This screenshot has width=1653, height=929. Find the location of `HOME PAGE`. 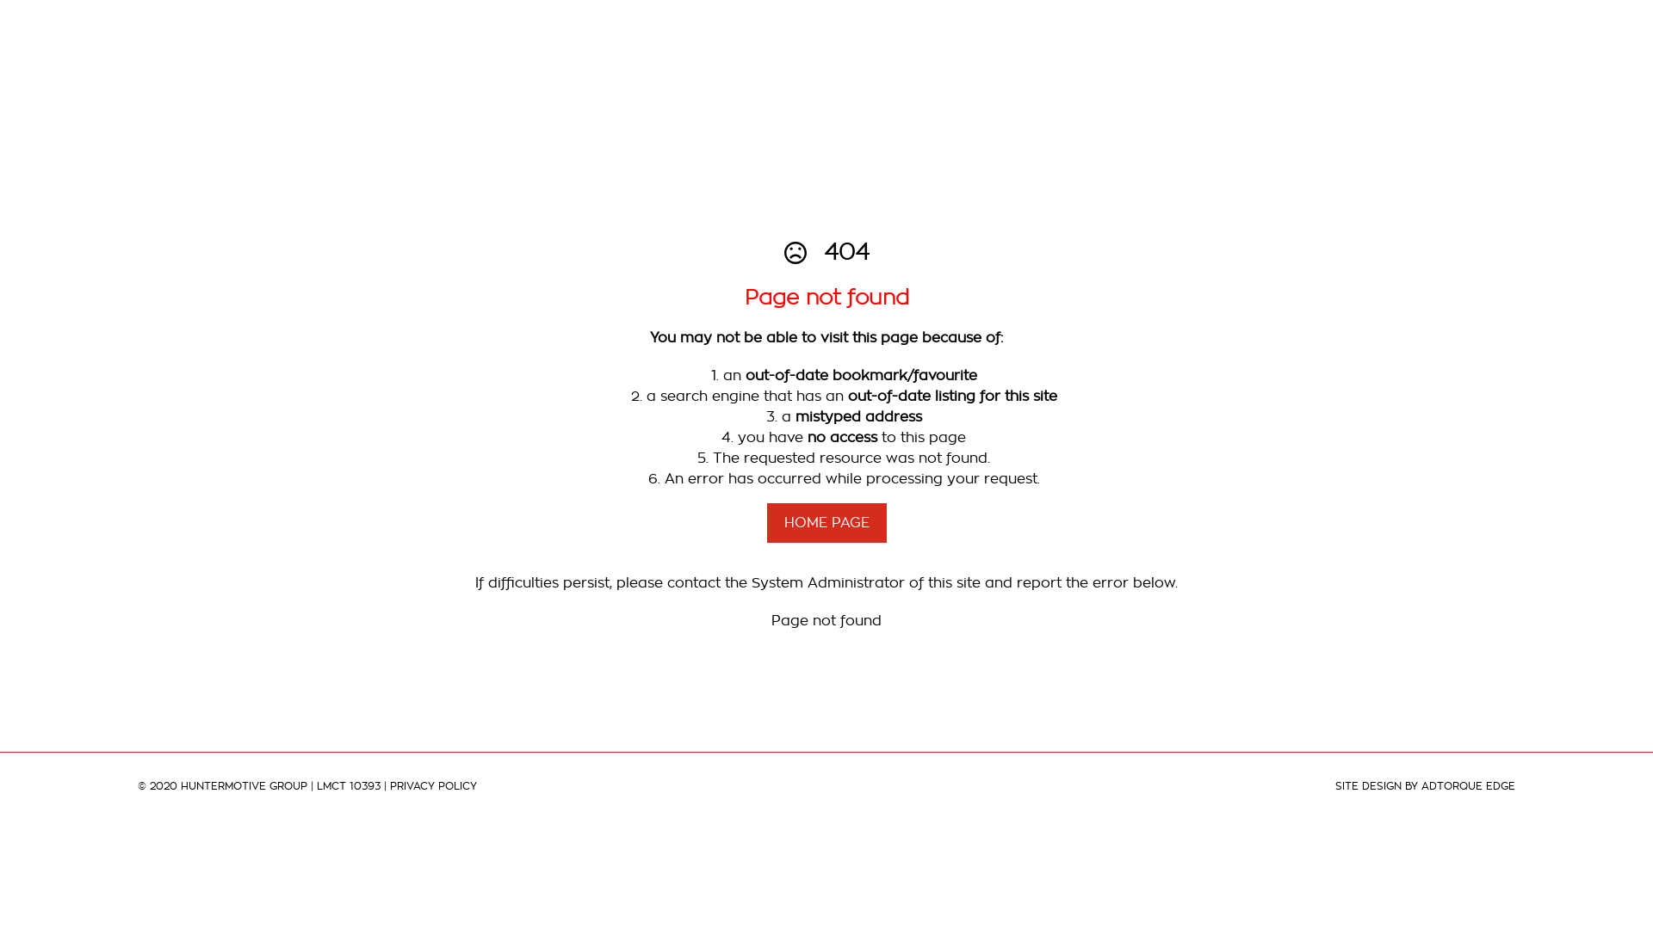

HOME PAGE is located at coordinates (826, 522).